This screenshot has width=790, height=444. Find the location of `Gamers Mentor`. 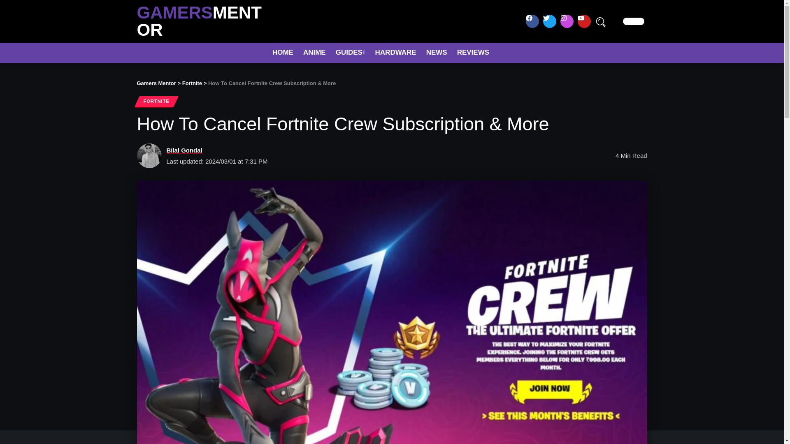

Gamers Mentor is located at coordinates (156, 83).